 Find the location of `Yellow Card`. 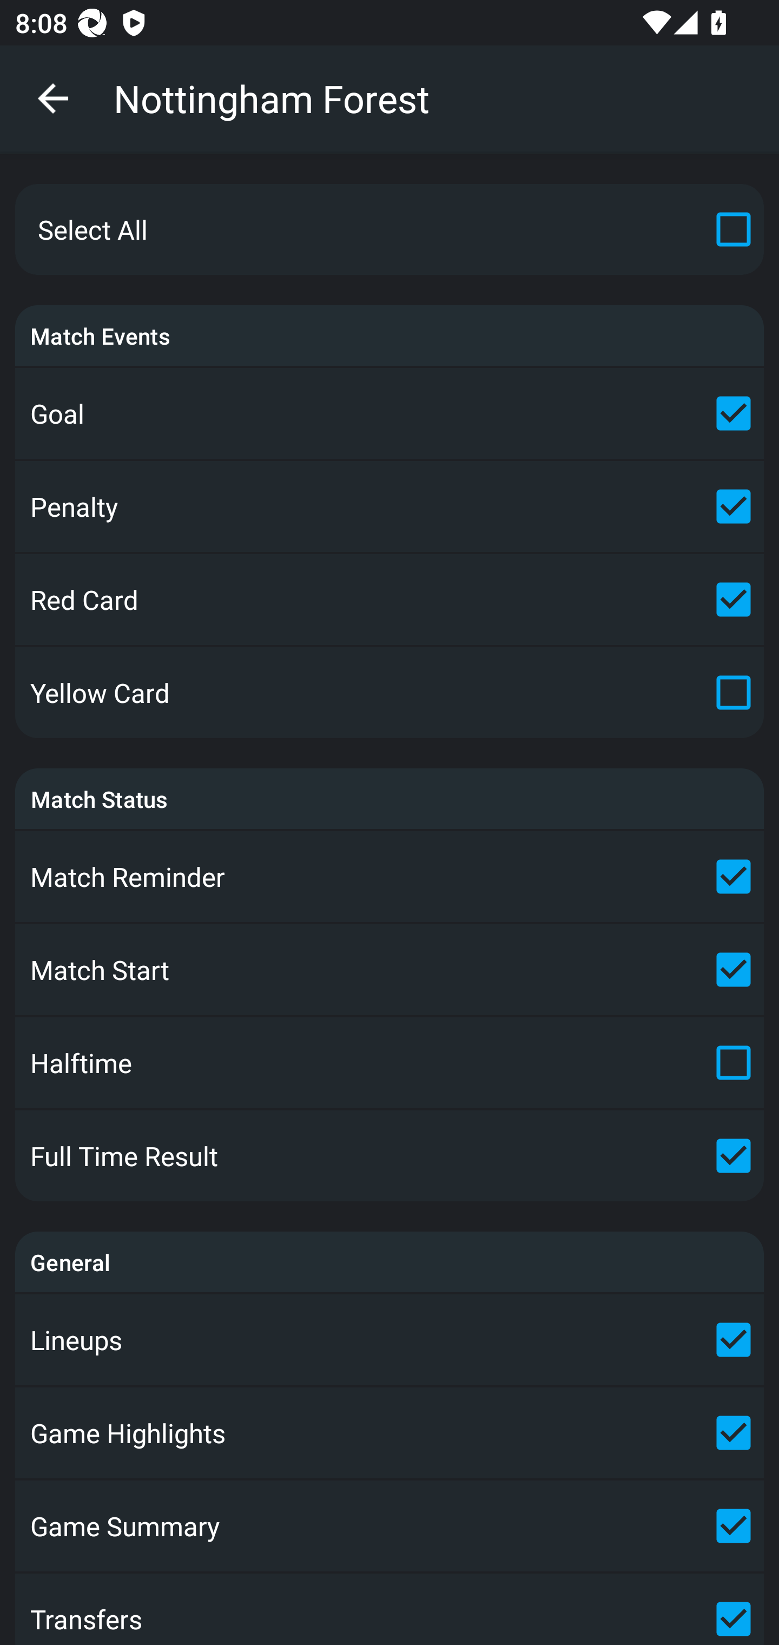

Yellow Card is located at coordinates (389, 692).